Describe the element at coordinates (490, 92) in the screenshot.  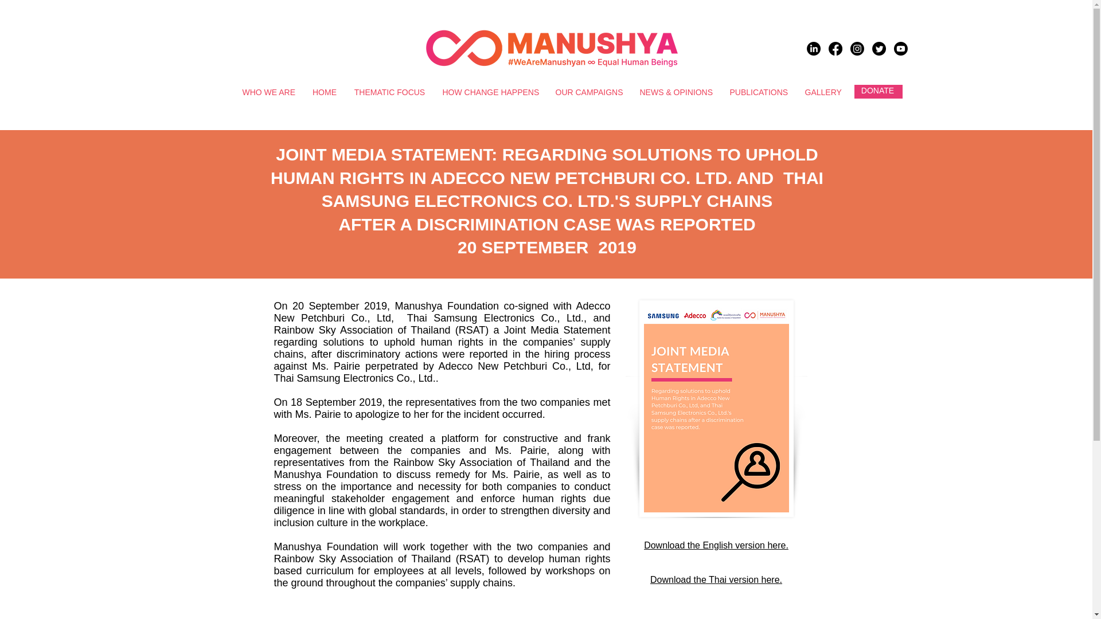
I see `HOW CHANGE HAPPENS` at that location.